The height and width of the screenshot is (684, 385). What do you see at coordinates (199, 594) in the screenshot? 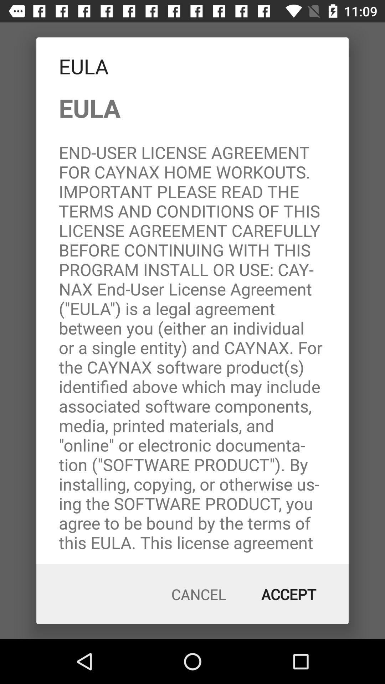
I see `select the button at the bottom` at bounding box center [199, 594].